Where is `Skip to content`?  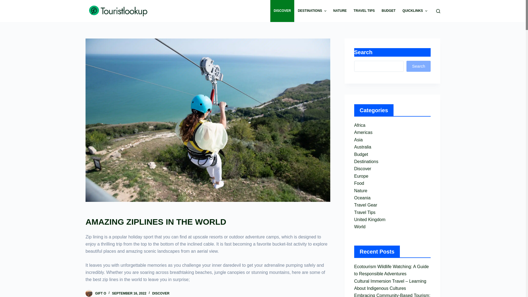
Skip to content is located at coordinates (5, 3).